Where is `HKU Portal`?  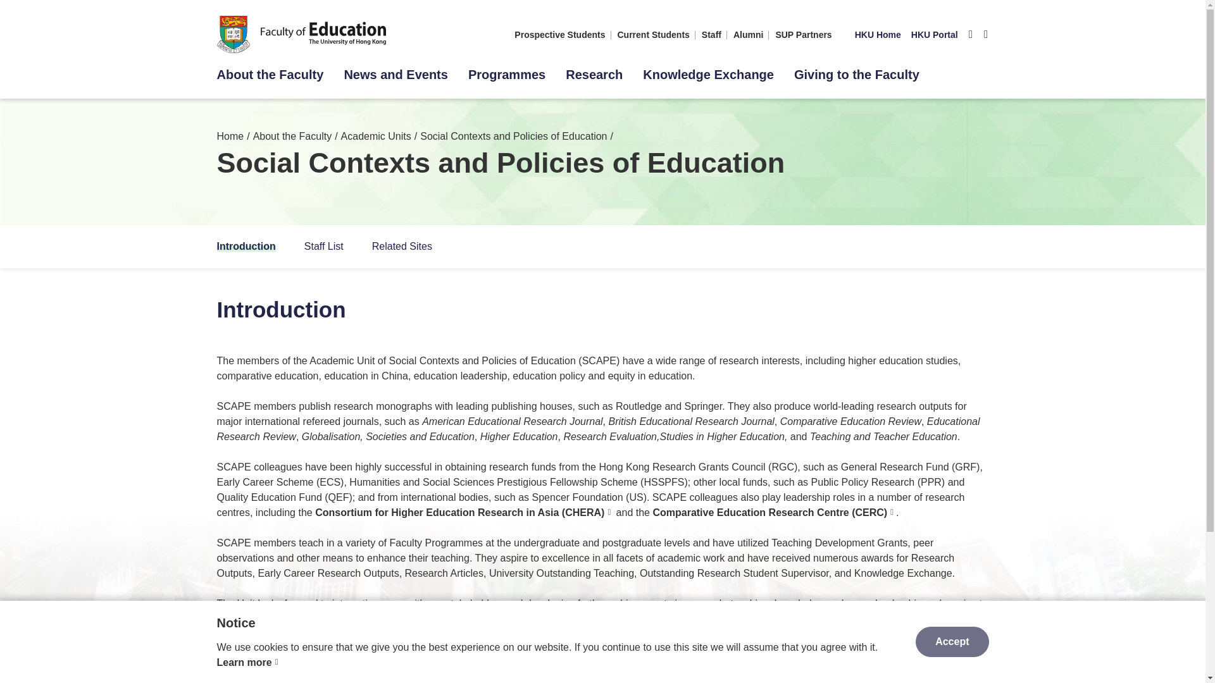 HKU Portal is located at coordinates (935, 34).